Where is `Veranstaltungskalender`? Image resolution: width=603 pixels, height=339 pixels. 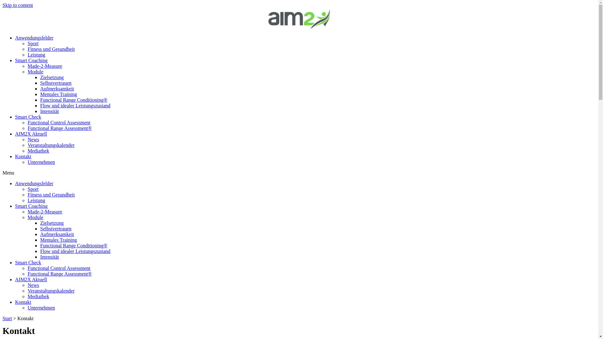 Veranstaltungskalender is located at coordinates (51, 291).